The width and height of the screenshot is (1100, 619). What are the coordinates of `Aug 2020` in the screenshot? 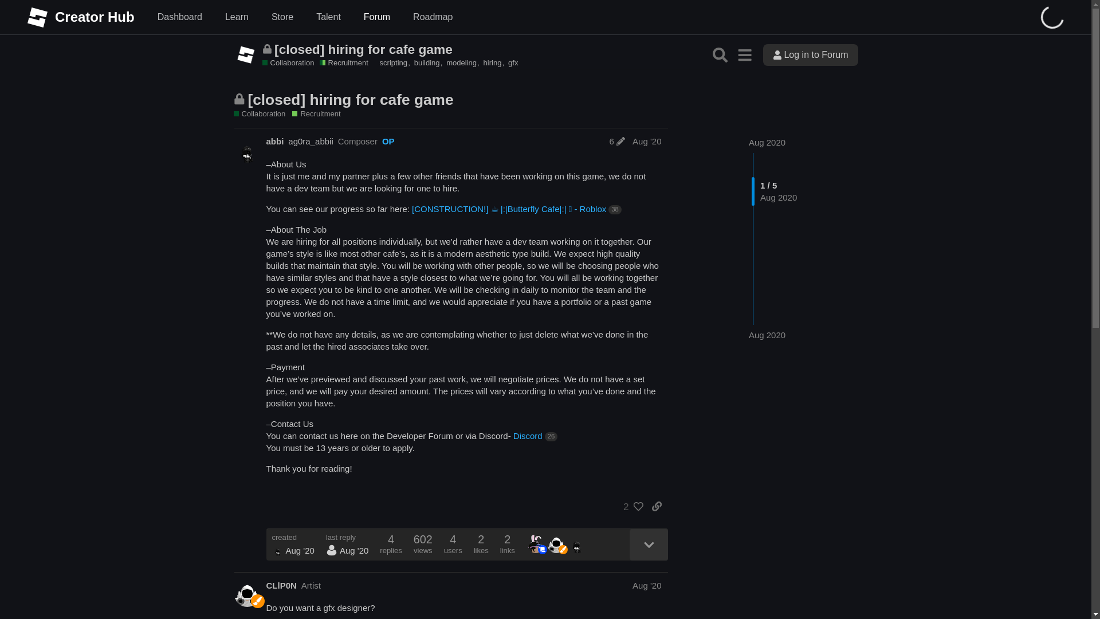 It's located at (767, 142).